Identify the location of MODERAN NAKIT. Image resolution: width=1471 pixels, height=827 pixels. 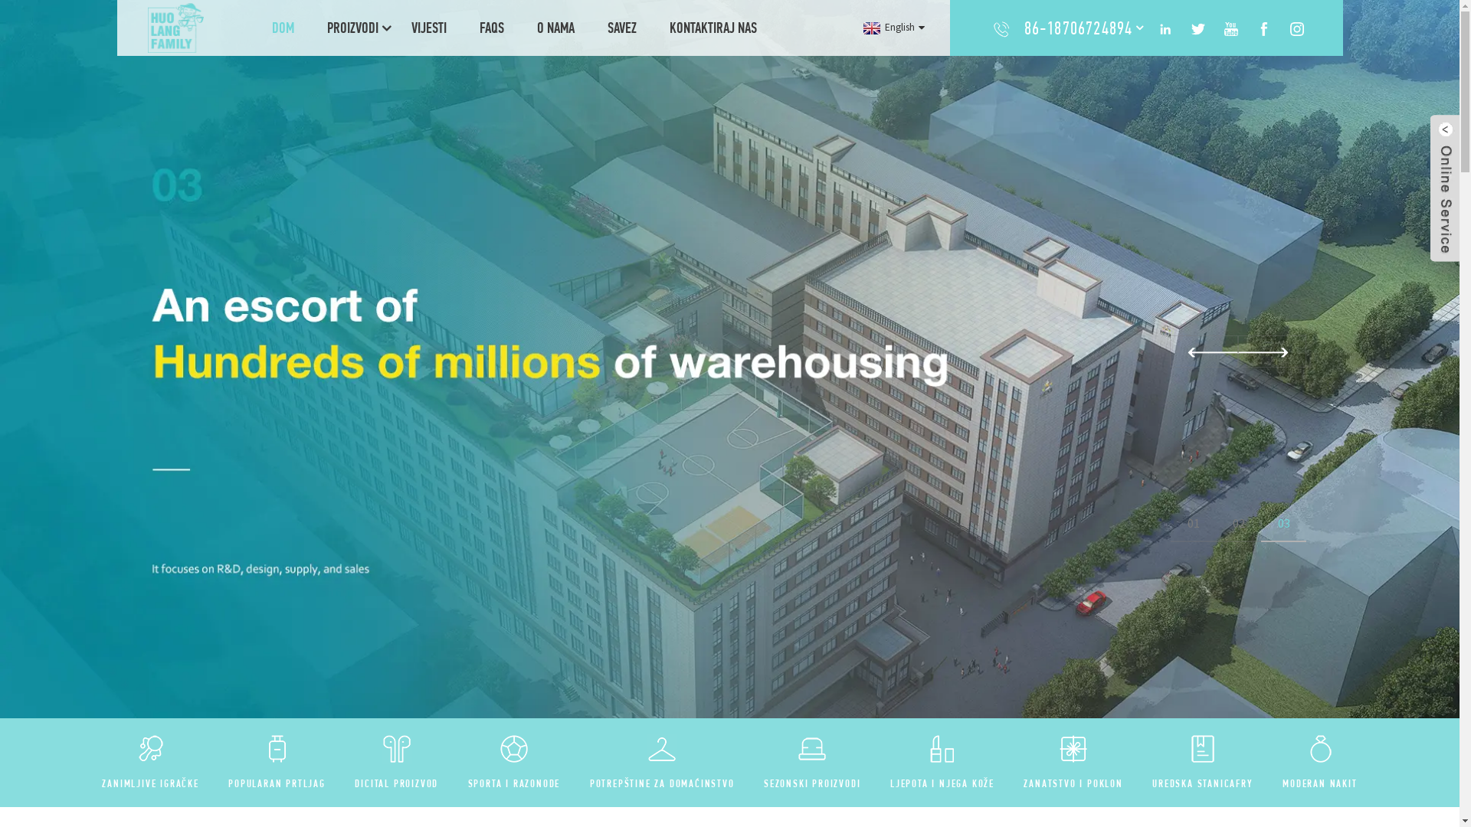
(1319, 783).